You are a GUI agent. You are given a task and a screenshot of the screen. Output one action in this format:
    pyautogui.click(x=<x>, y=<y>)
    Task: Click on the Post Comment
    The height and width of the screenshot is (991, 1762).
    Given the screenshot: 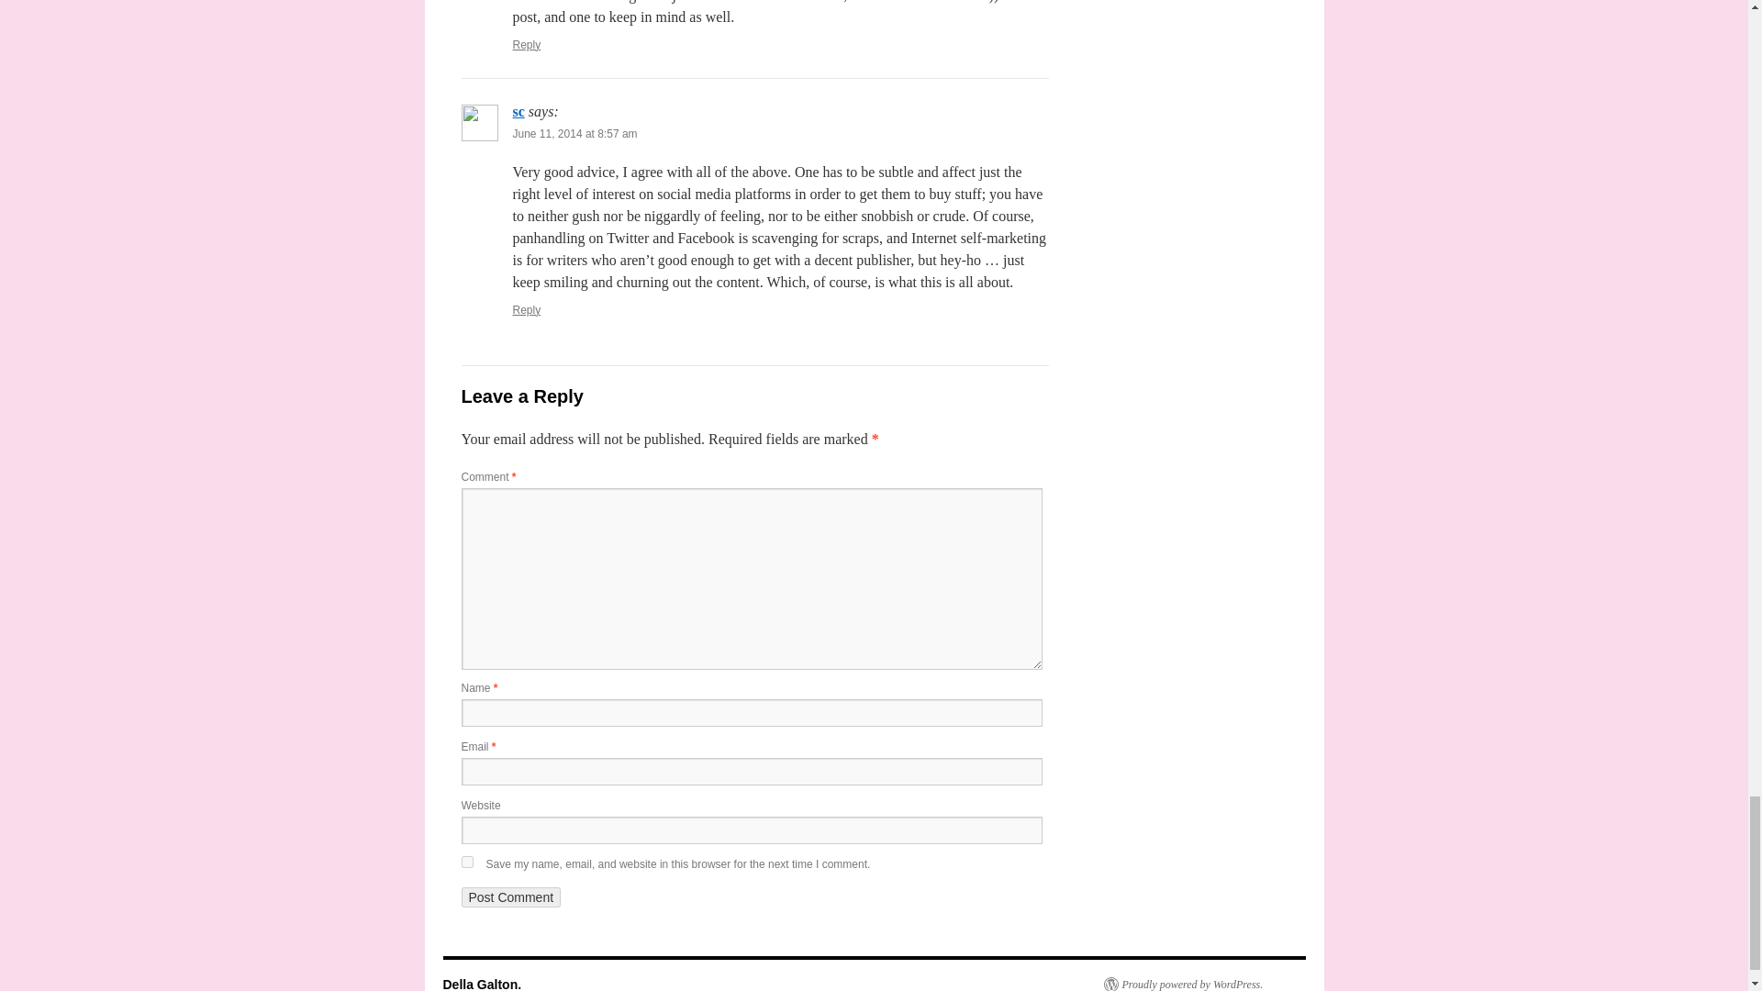 What is the action you would take?
    pyautogui.click(x=510, y=897)
    